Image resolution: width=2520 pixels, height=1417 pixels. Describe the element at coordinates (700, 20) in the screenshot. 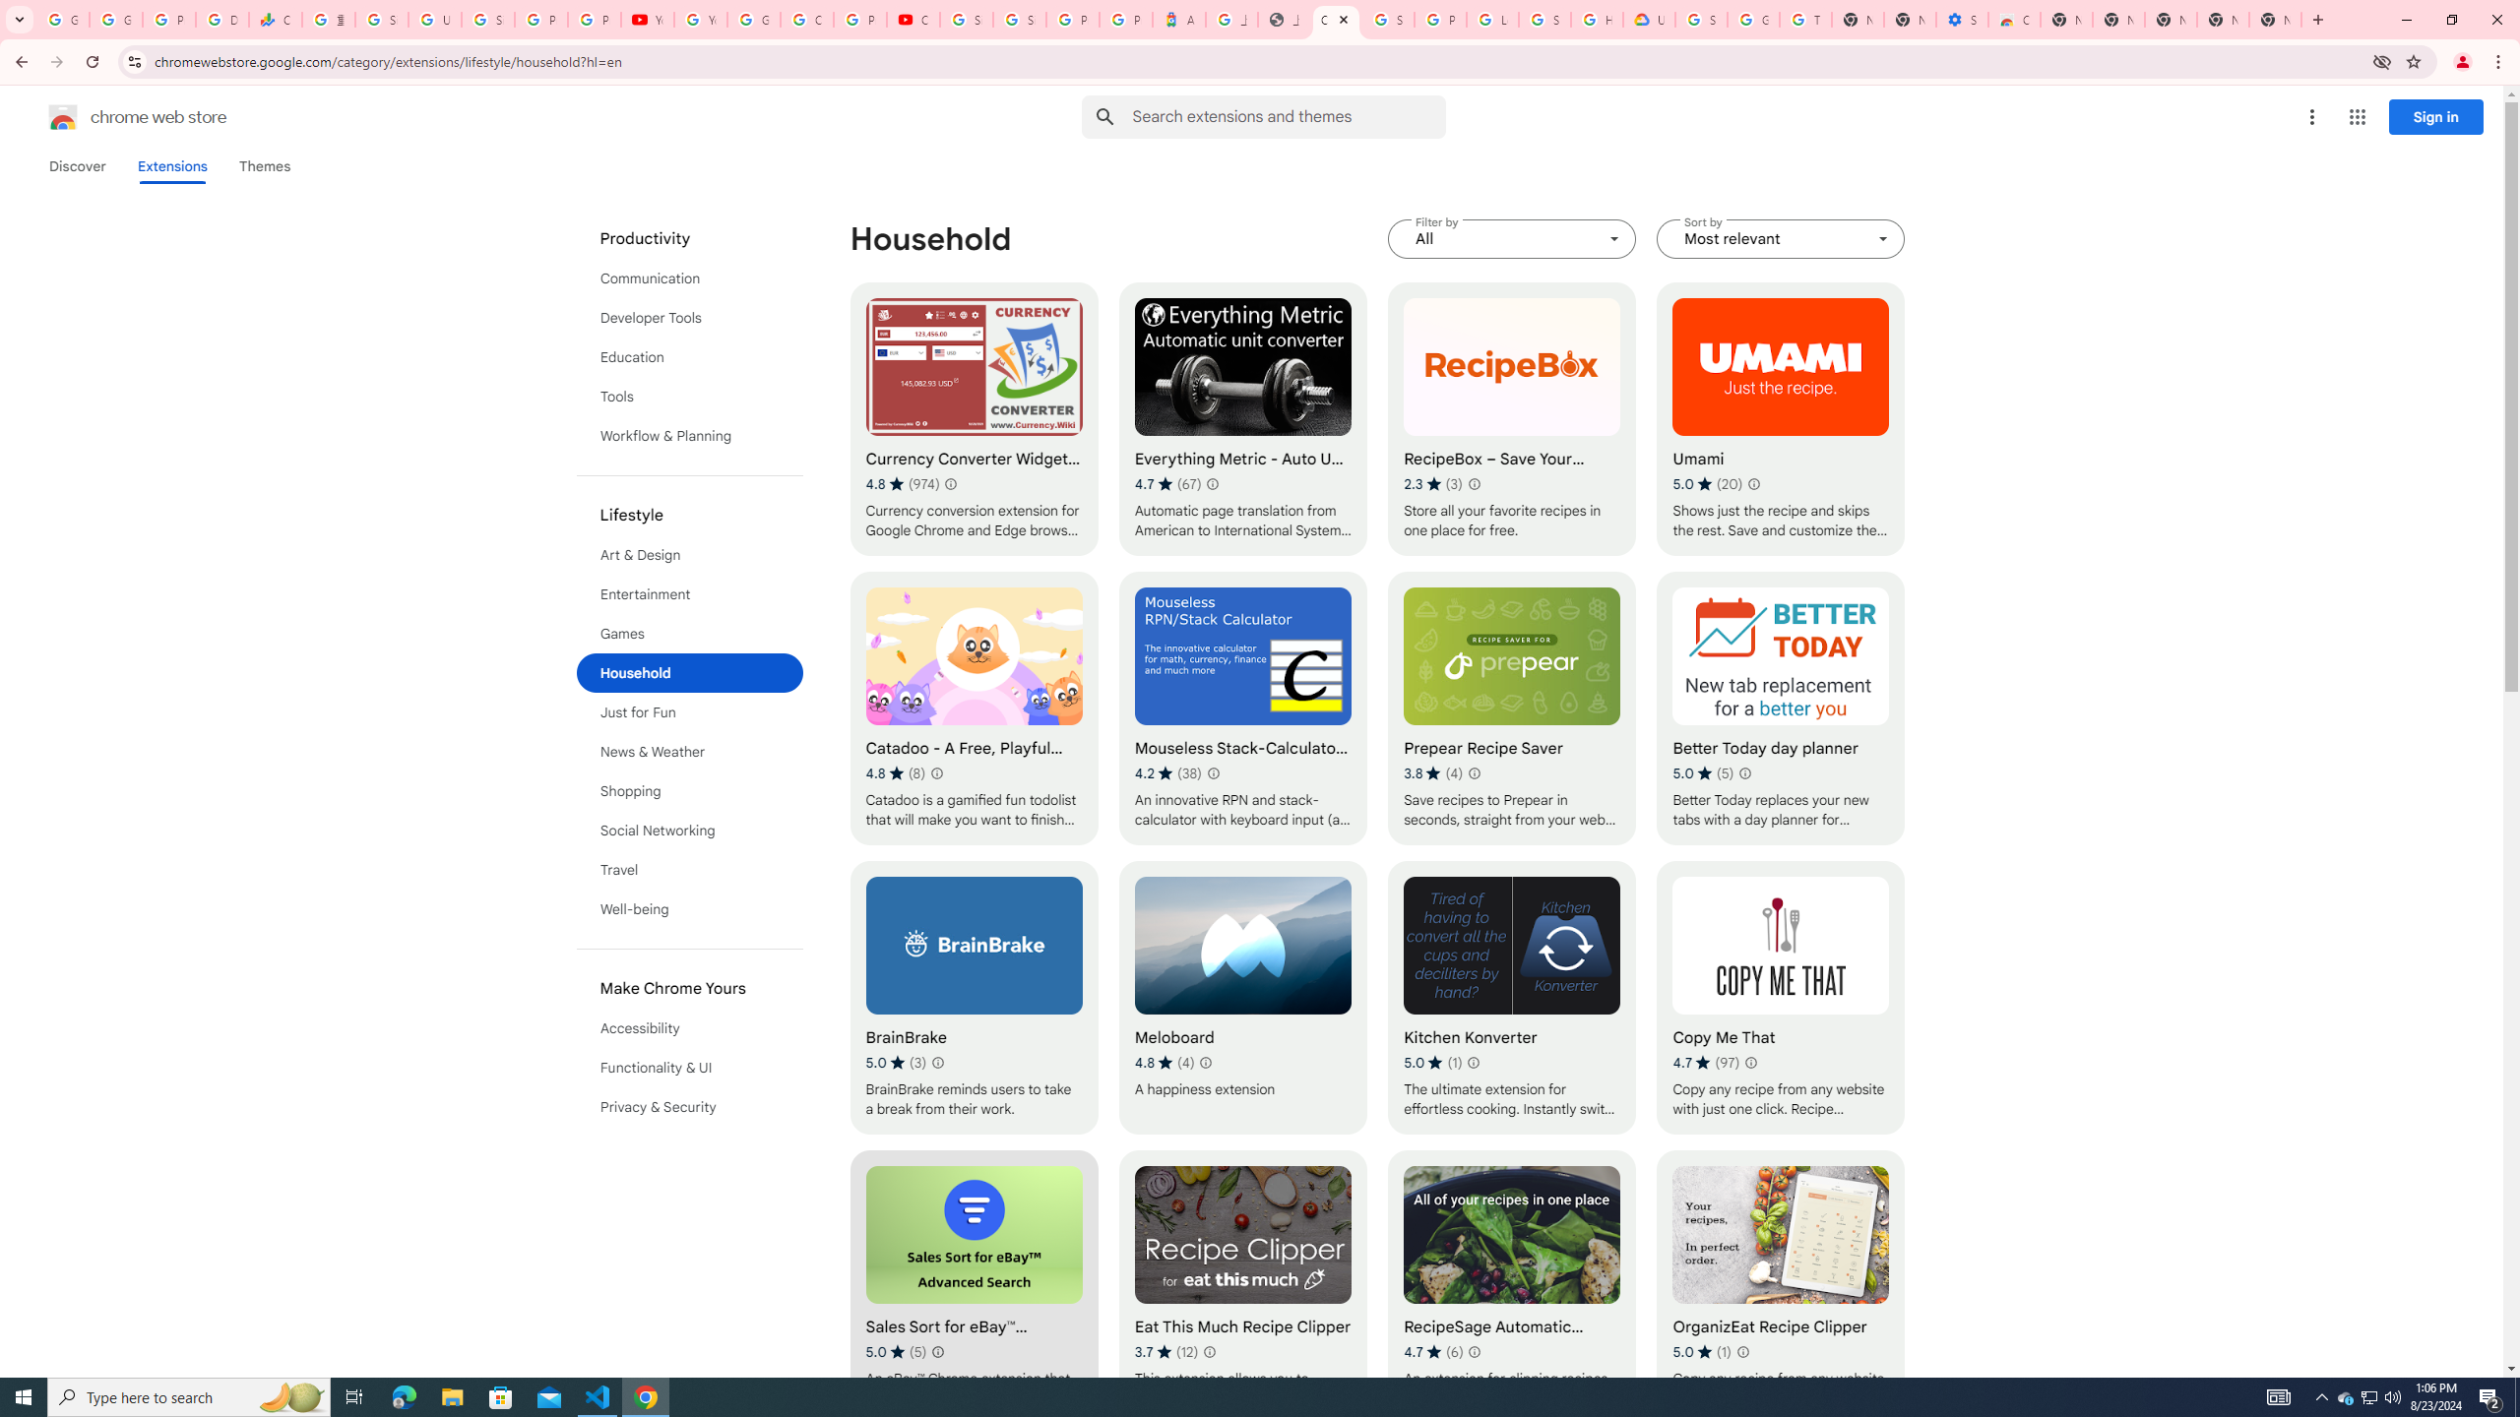

I see `YouTube` at that location.